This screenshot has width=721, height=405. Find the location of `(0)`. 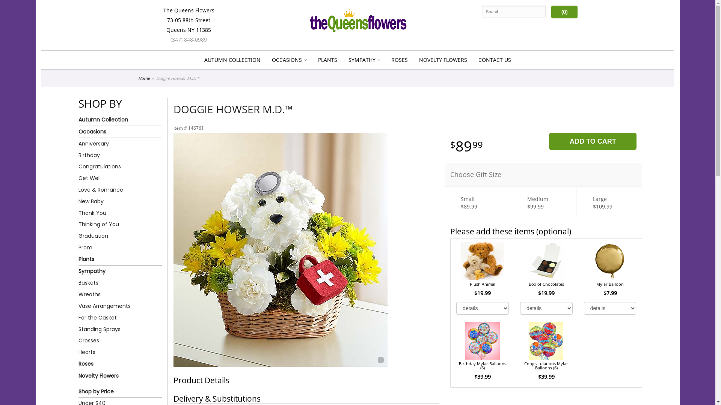

(0) is located at coordinates (564, 12).